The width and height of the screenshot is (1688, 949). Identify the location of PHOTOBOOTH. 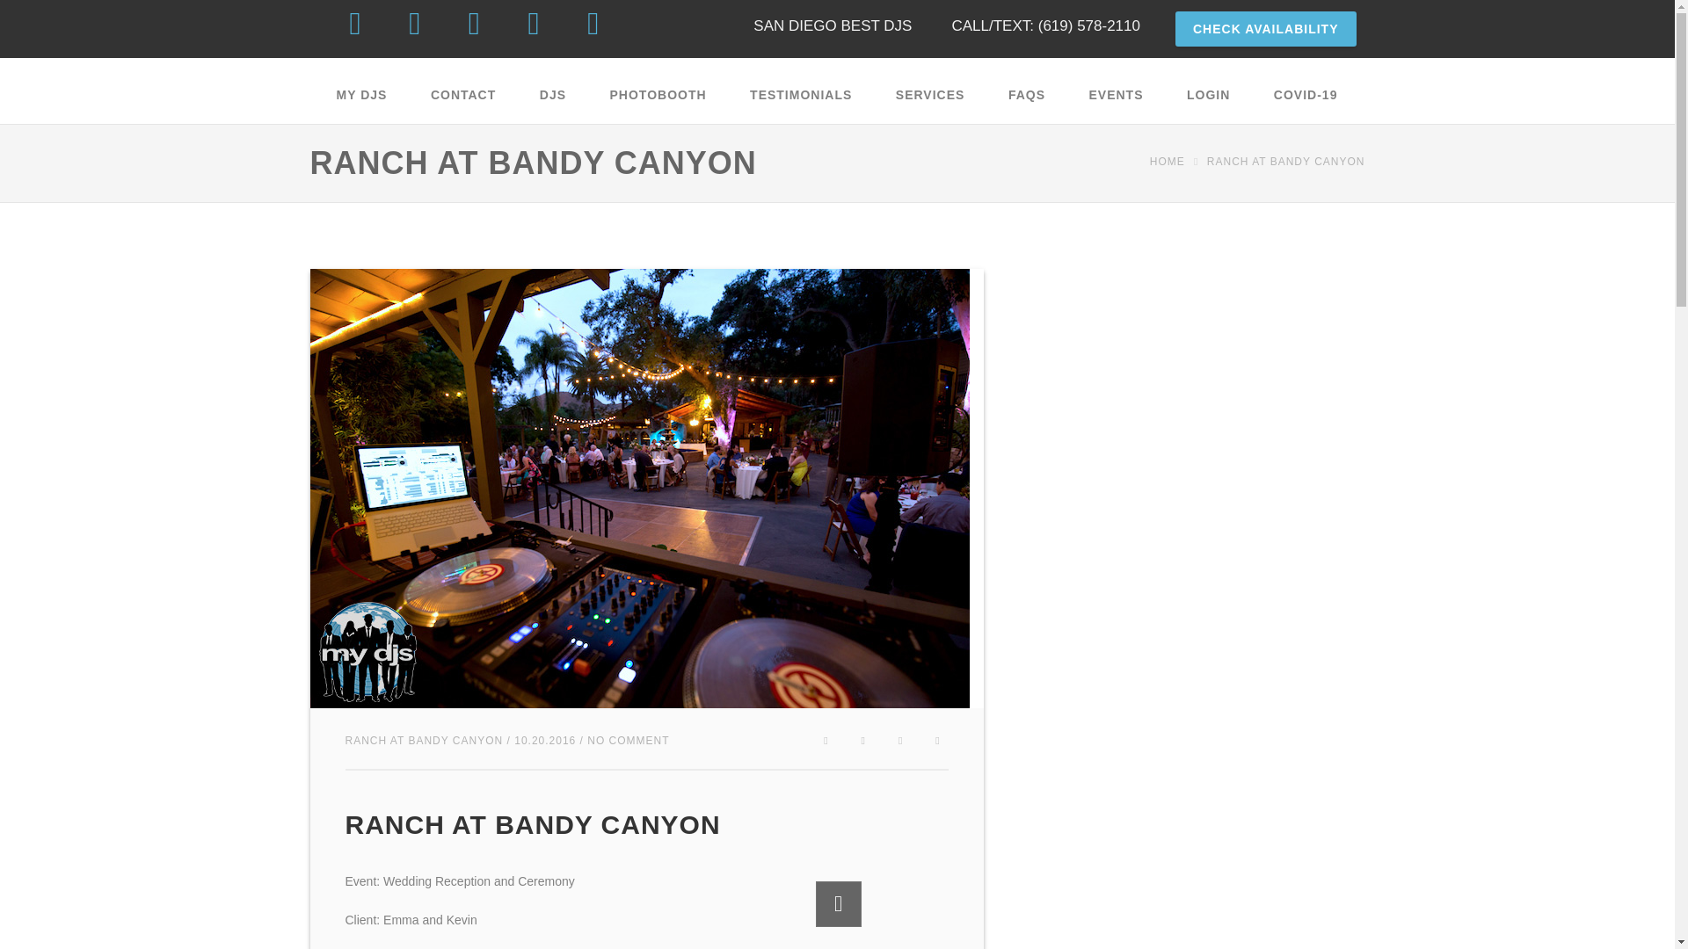
(658, 95).